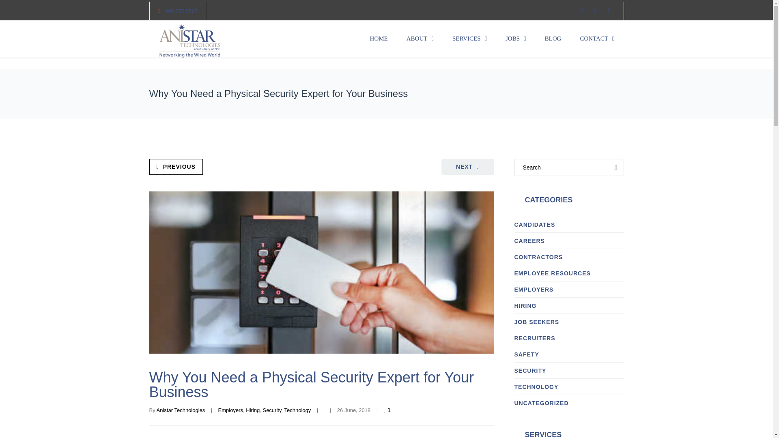 The width and height of the screenshot is (779, 438). What do you see at coordinates (420, 39) in the screenshot?
I see `ABOUT` at bounding box center [420, 39].